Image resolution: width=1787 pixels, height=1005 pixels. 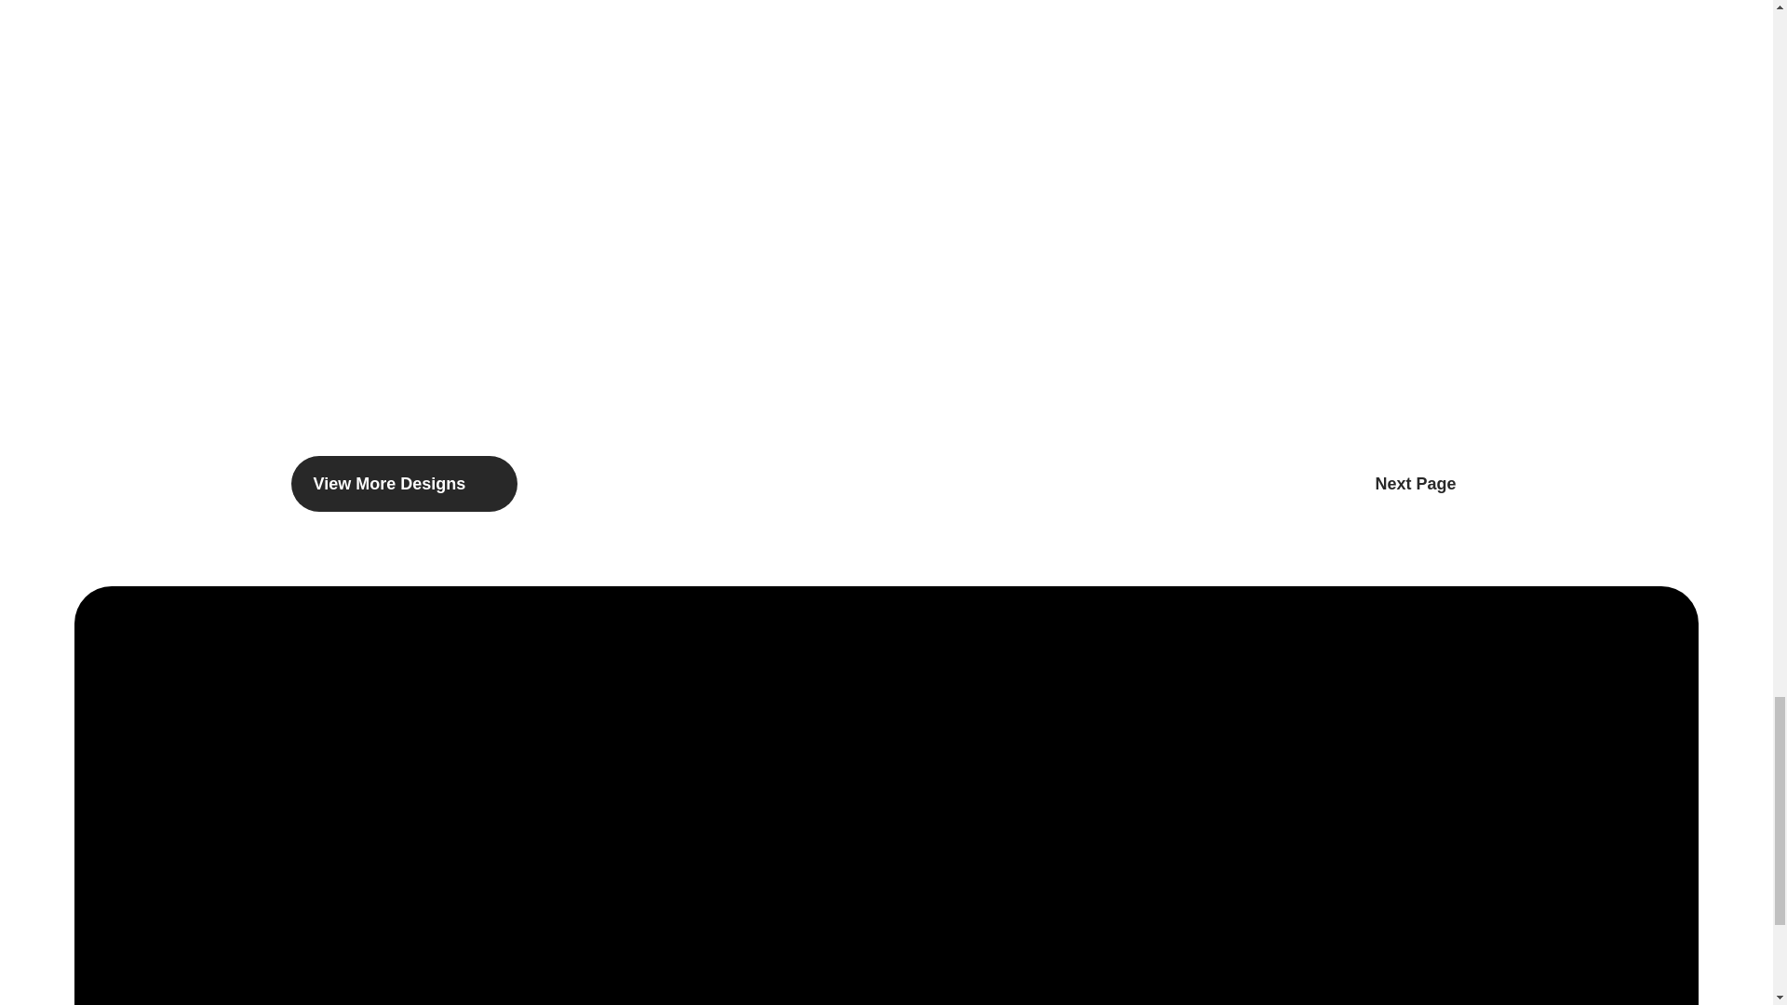 I want to click on View More Designs, so click(x=404, y=484).